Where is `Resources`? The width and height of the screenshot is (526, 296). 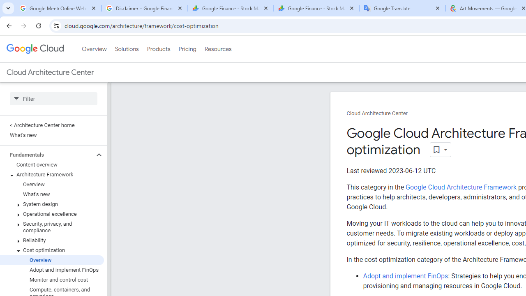
Resources is located at coordinates (218, 49).